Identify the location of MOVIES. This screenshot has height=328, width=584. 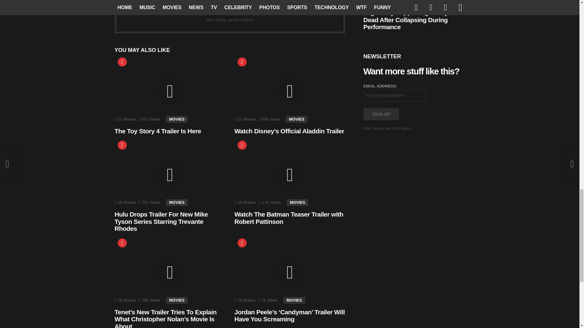
(297, 119).